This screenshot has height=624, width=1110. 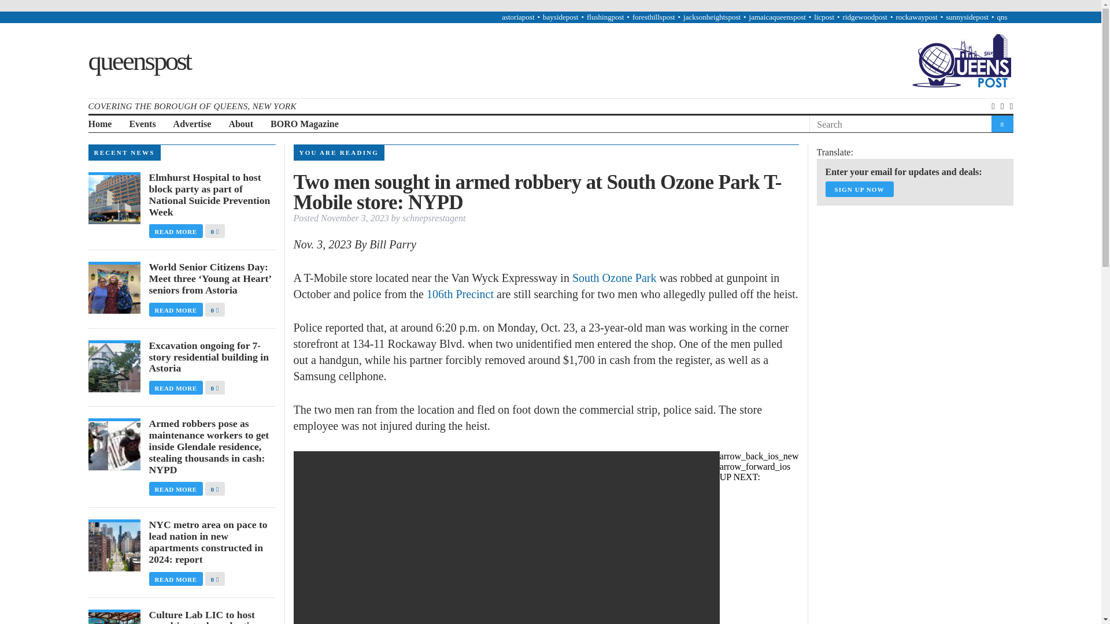 What do you see at coordinates (916, 16) in the screenshot?
I see `rockawaypost` at bounding box center [916, 16].